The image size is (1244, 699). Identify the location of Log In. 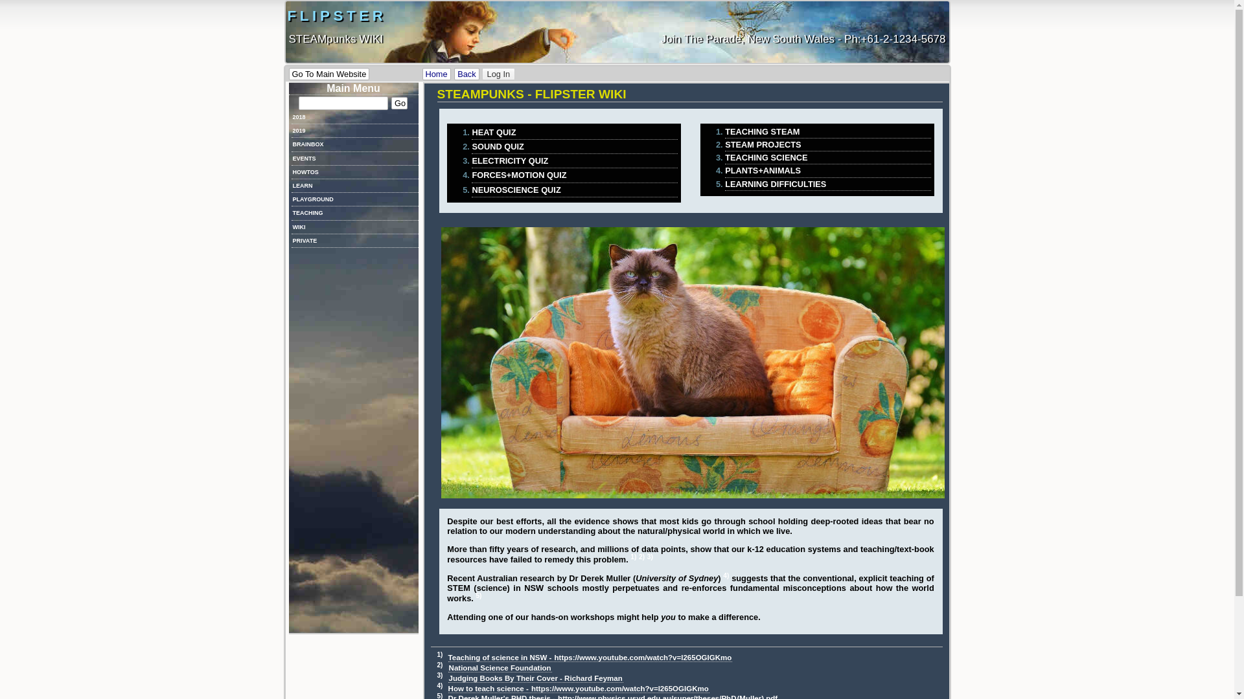
(498, 74).